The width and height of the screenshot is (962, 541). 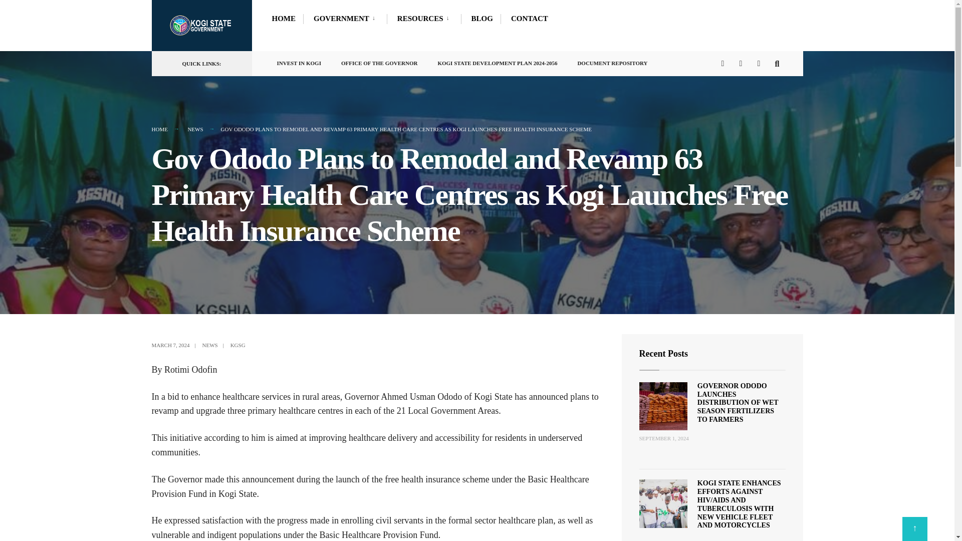 What do you see at coordinates (237, 345) in the screenshot?
I see `Posts by KGSG` at bounding box center [237, 345].